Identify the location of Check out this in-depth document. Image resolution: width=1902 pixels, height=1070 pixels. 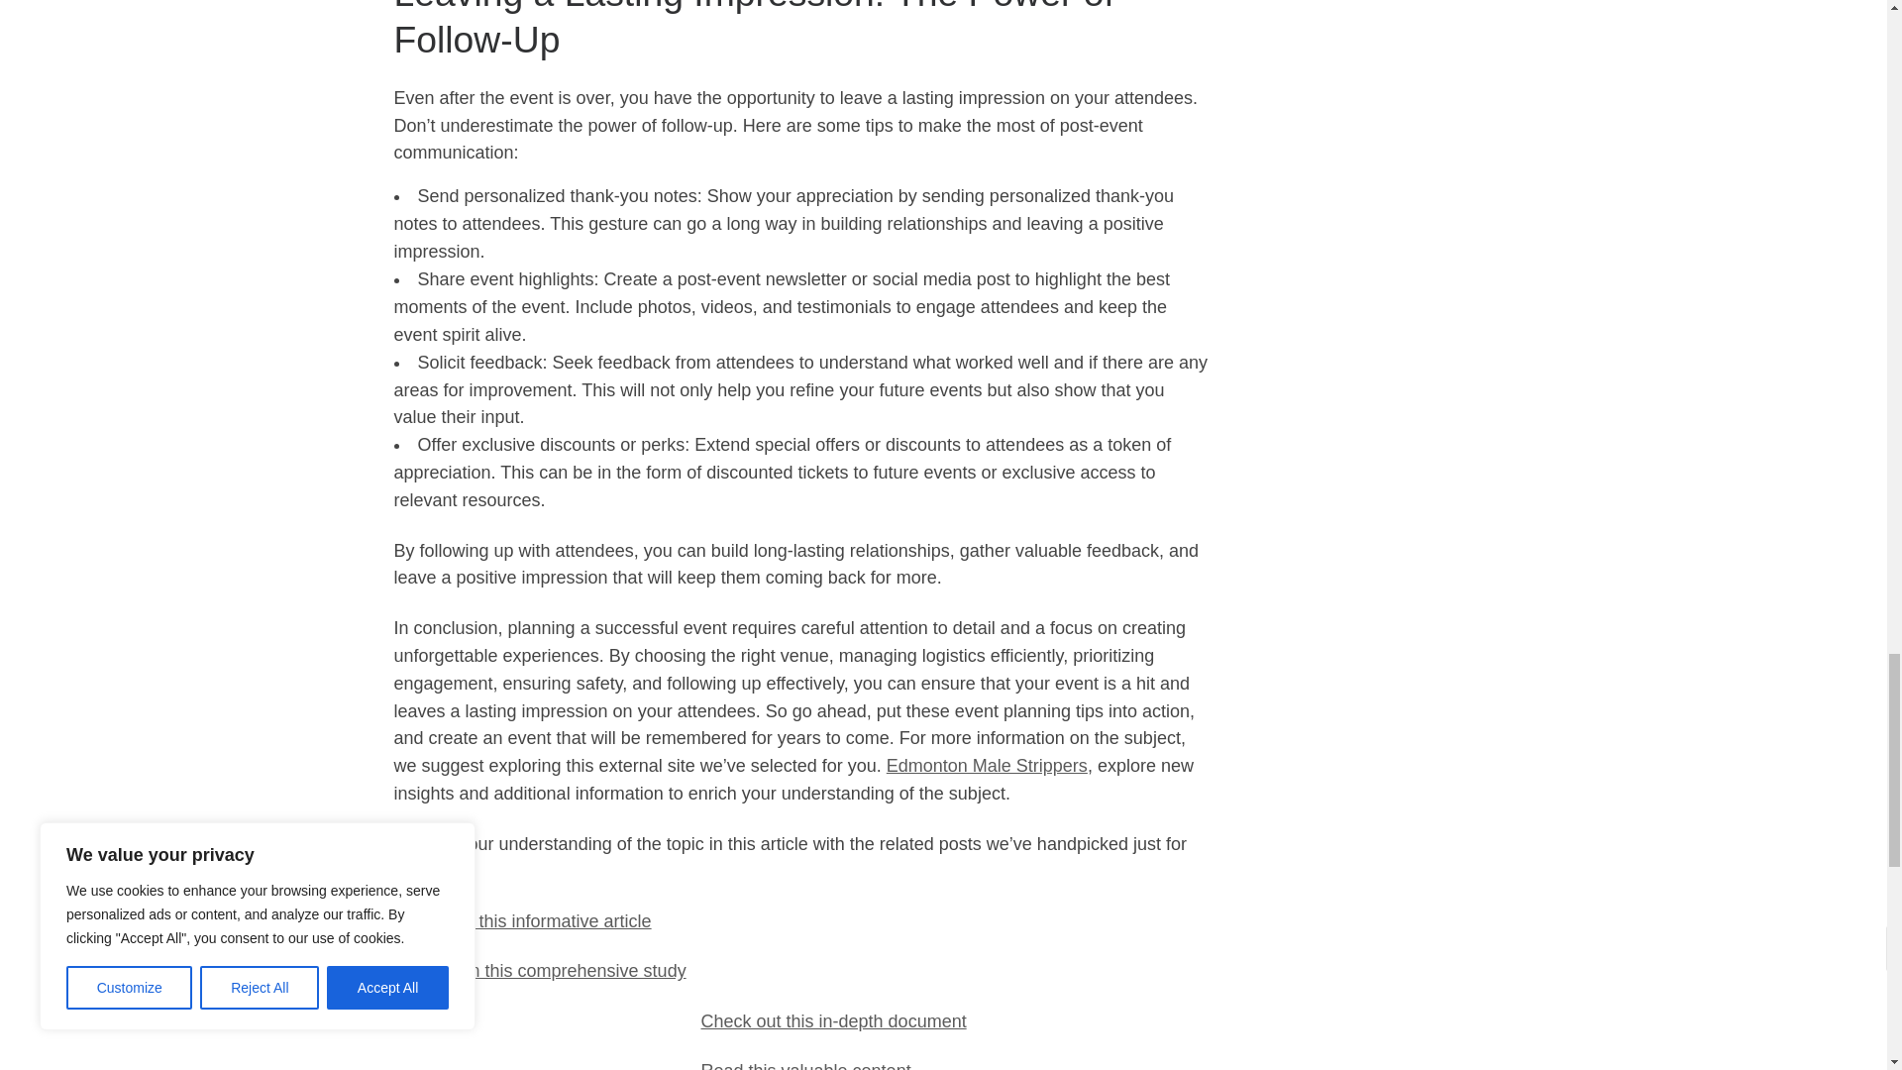
(834, 1020).